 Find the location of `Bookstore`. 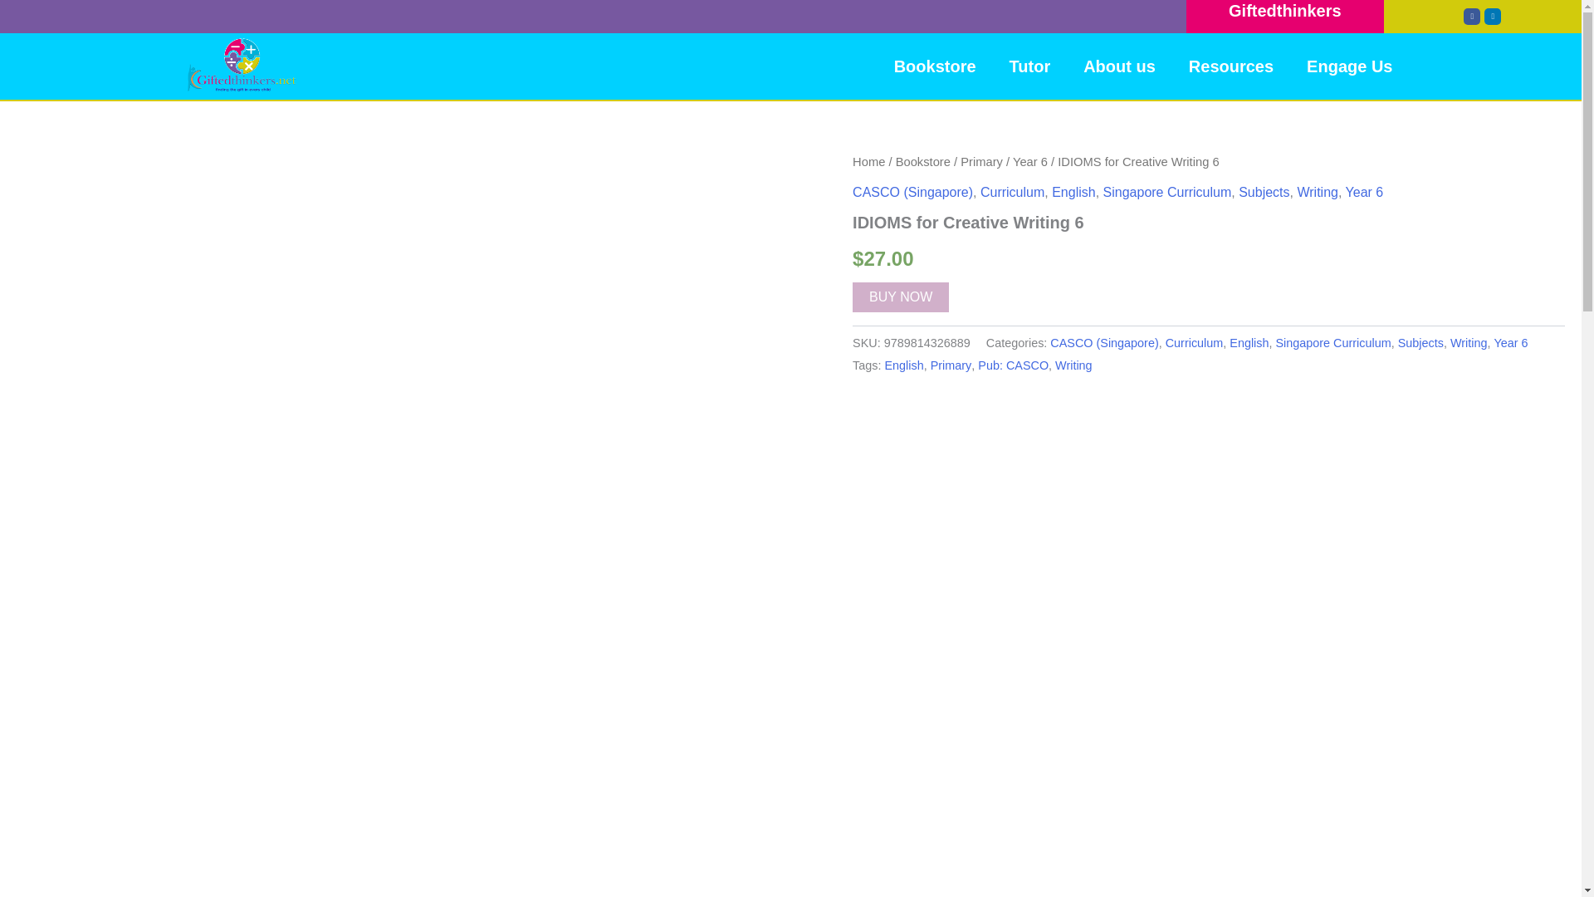

Bookstore is located at coordinates (923, 161).